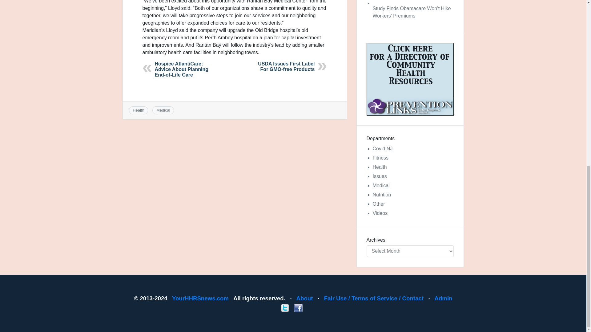  Describe the element at coordinates (379, 167) in the screenshot. I see `Health` at that location.